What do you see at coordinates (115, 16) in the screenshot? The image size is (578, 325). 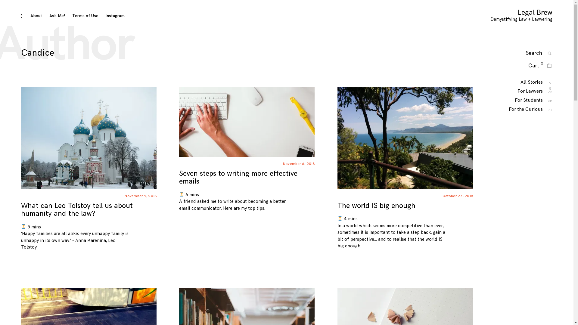 I see `Instagram` at bounding box center [115, 16].